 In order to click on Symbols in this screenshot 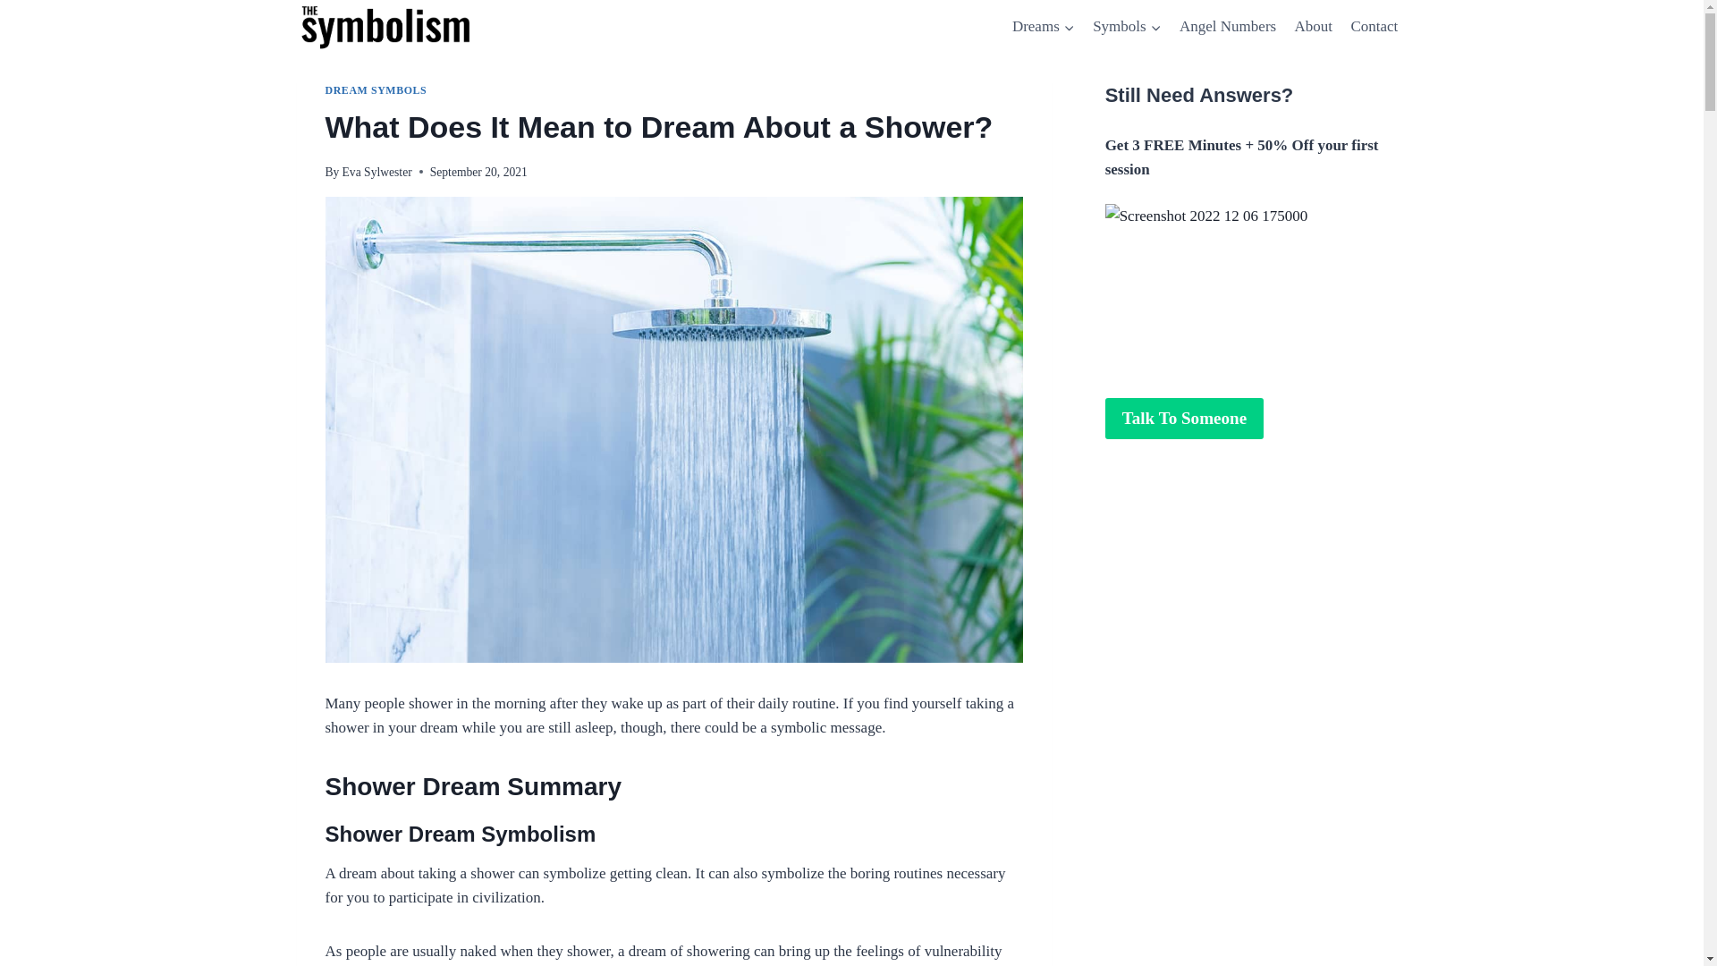, I will do `click(1127, 27)`.